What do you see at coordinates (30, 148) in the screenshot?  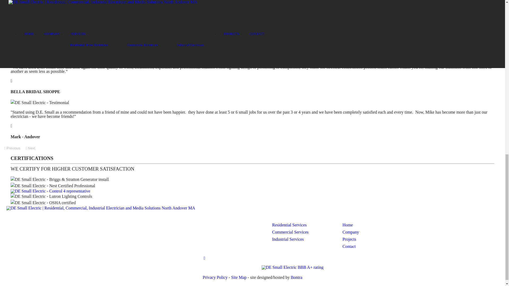 I see `Next` at bounding box center [30, 148].